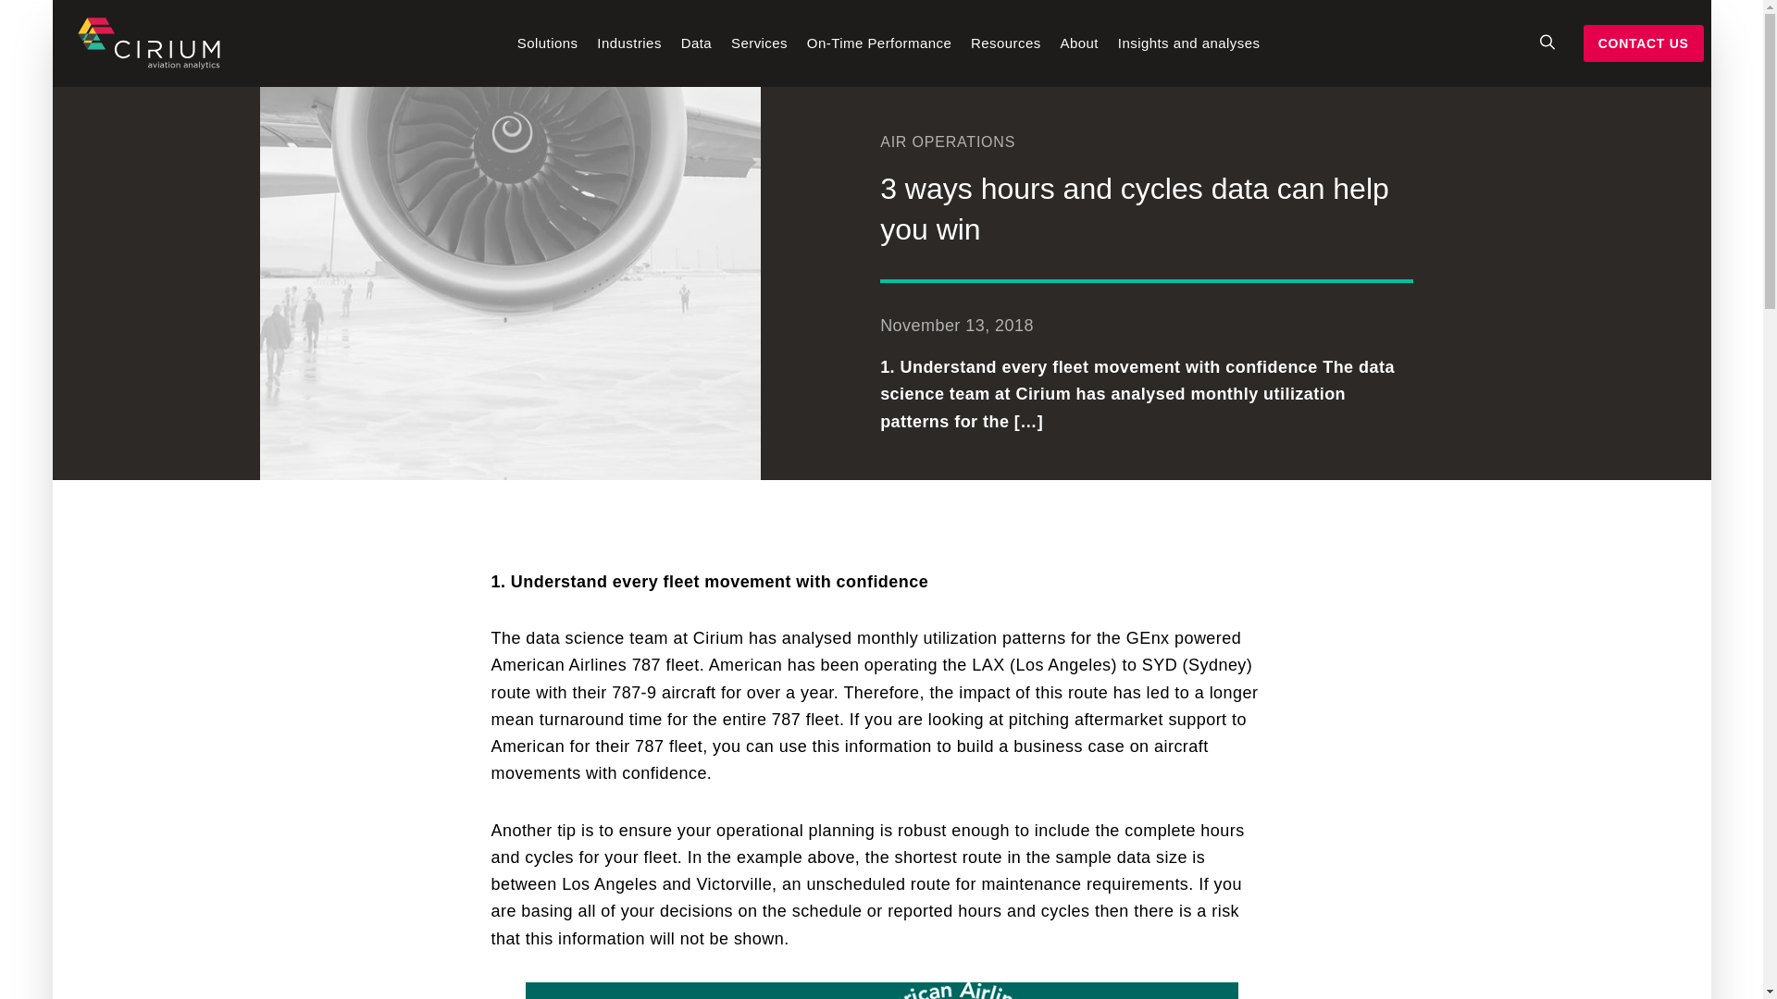 This screenshot has height=999, width=1777. Describe the element at coordinates (1644, 44) in the screenshot. I see `CONTACT US` at that location.